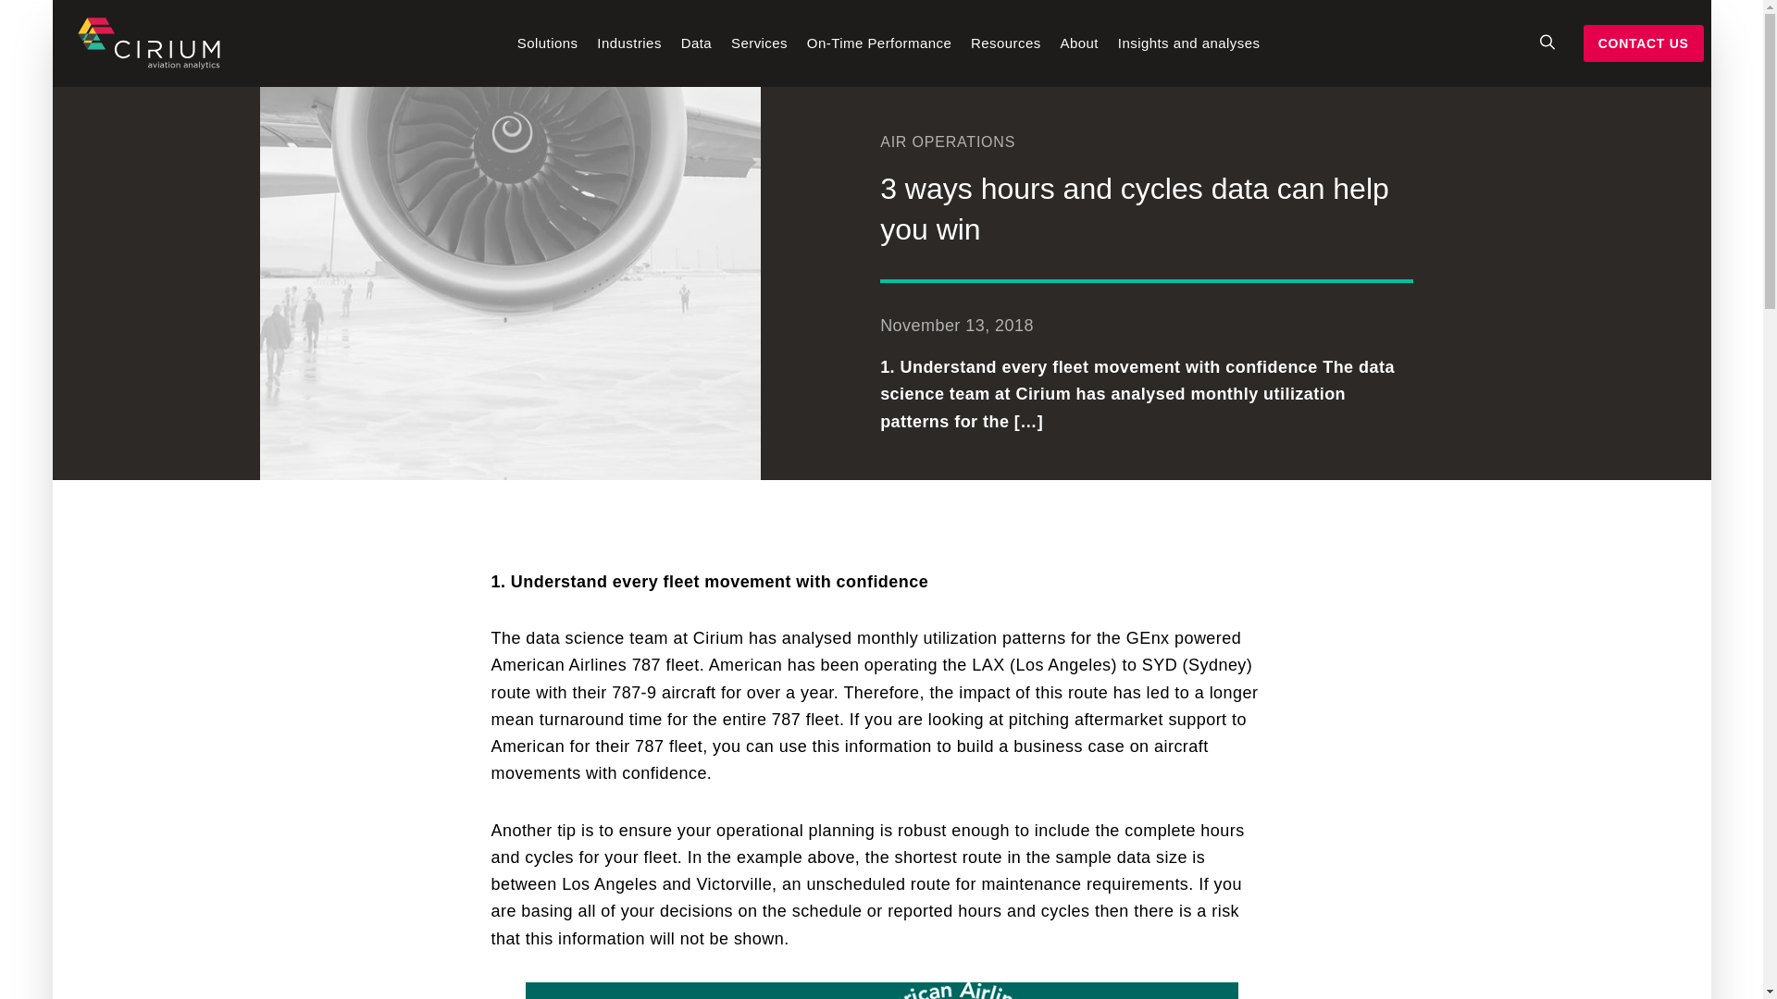 This screenshot has height=999, width=1777. Describe the element at coordinates (1644, 44) in the screenshot. I see `CONTACT US` at that location.